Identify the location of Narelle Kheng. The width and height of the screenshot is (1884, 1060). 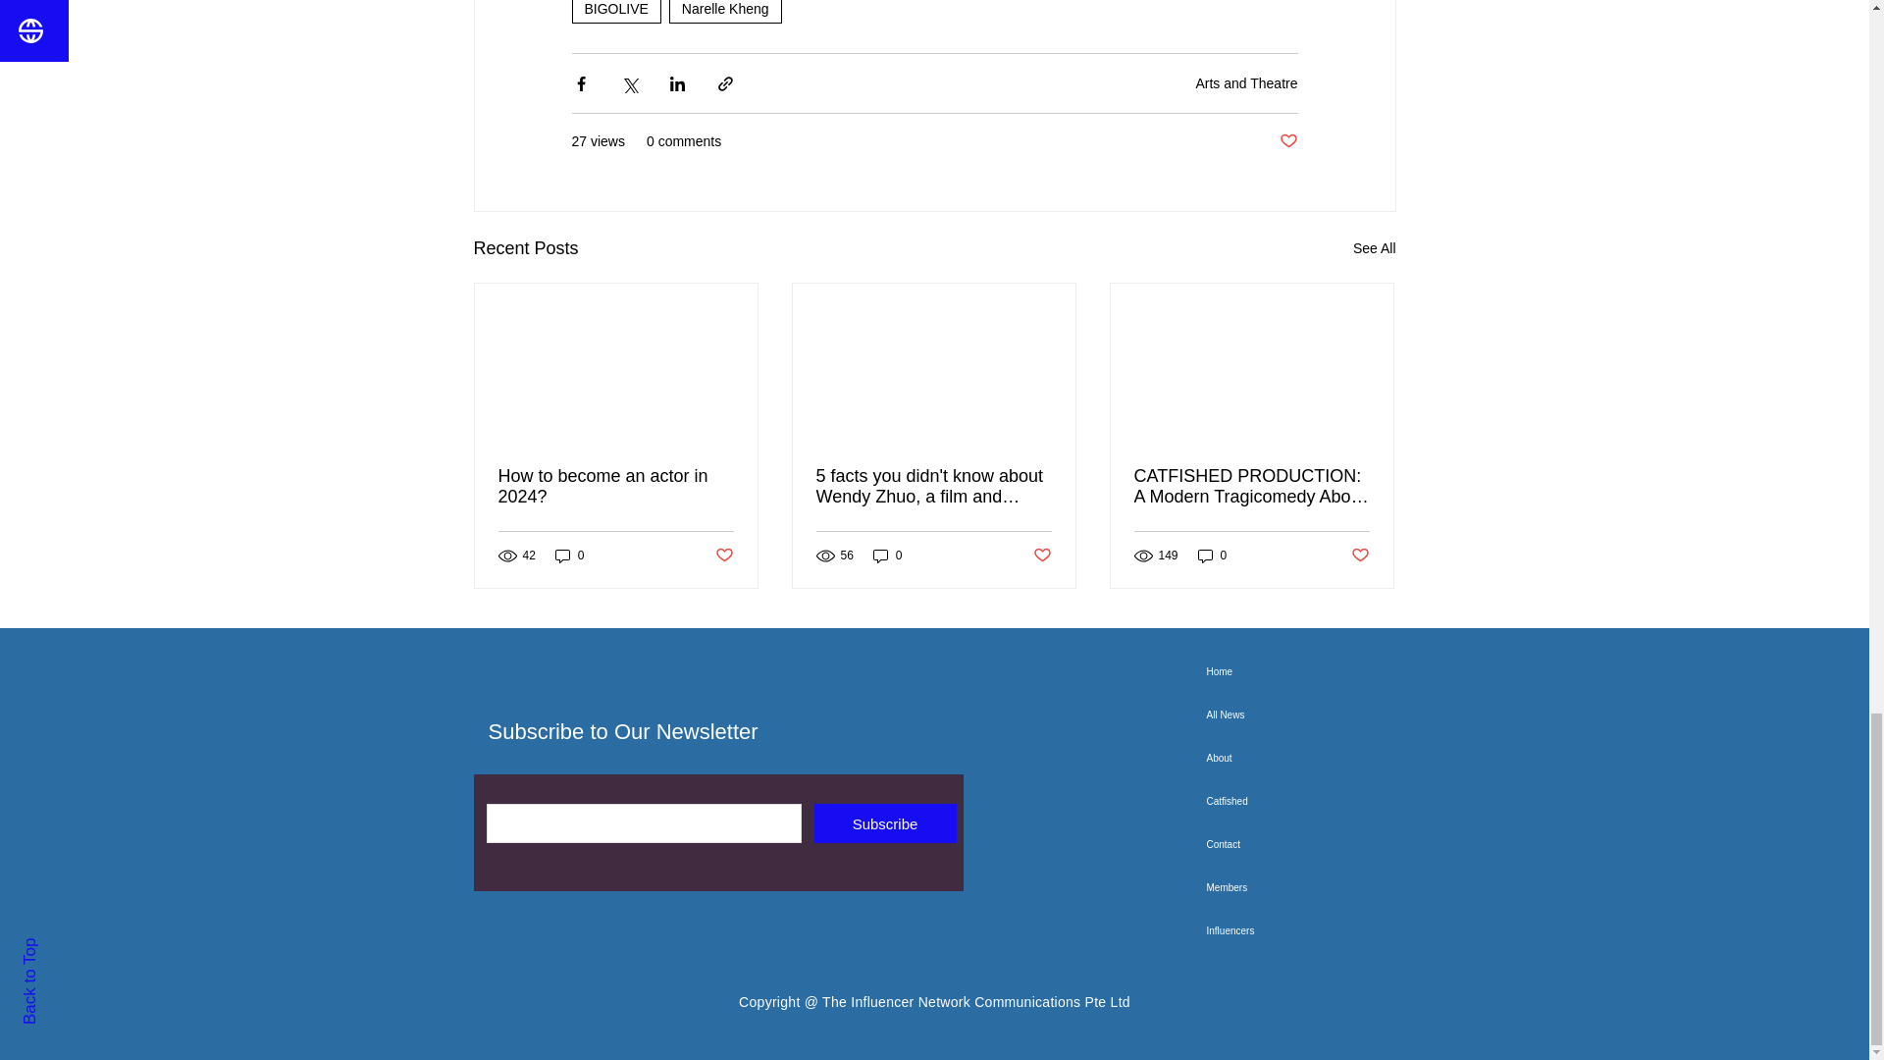
(724, 12).